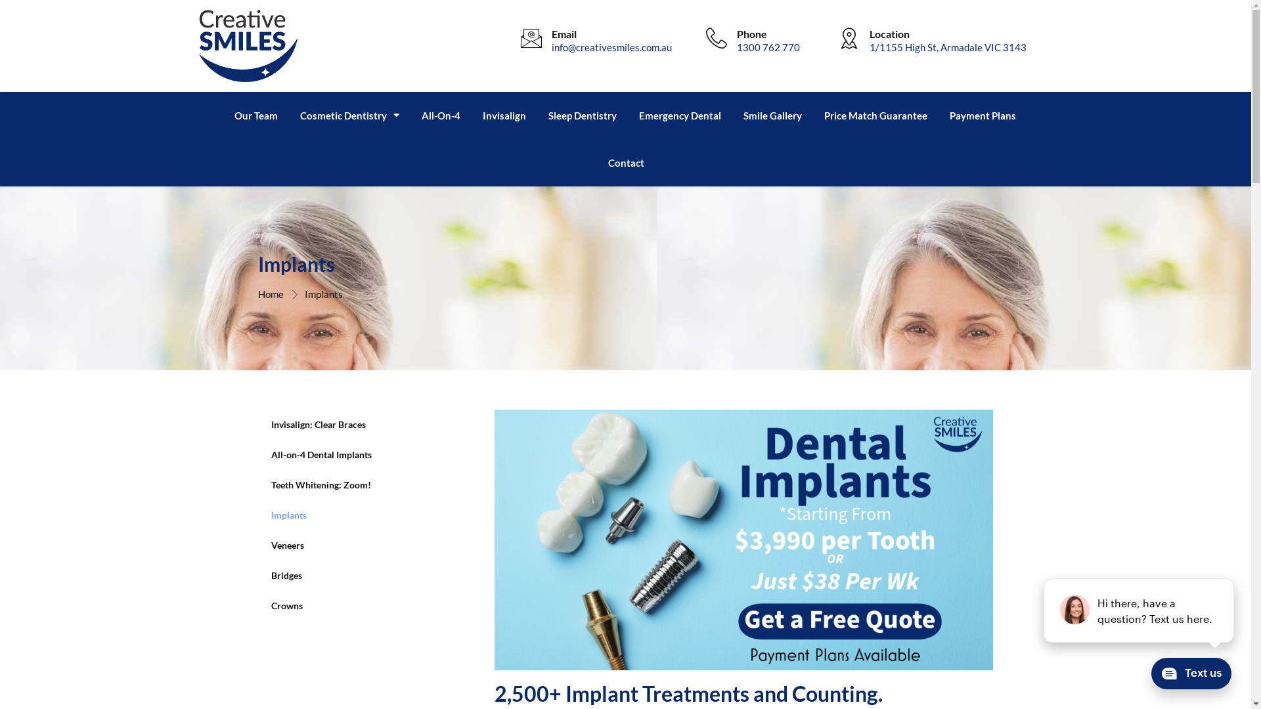  What do you see at coordinates (772, 46) in the screenshot?
I see `Phone
1300 762 770` at bounding box center [772, 46].